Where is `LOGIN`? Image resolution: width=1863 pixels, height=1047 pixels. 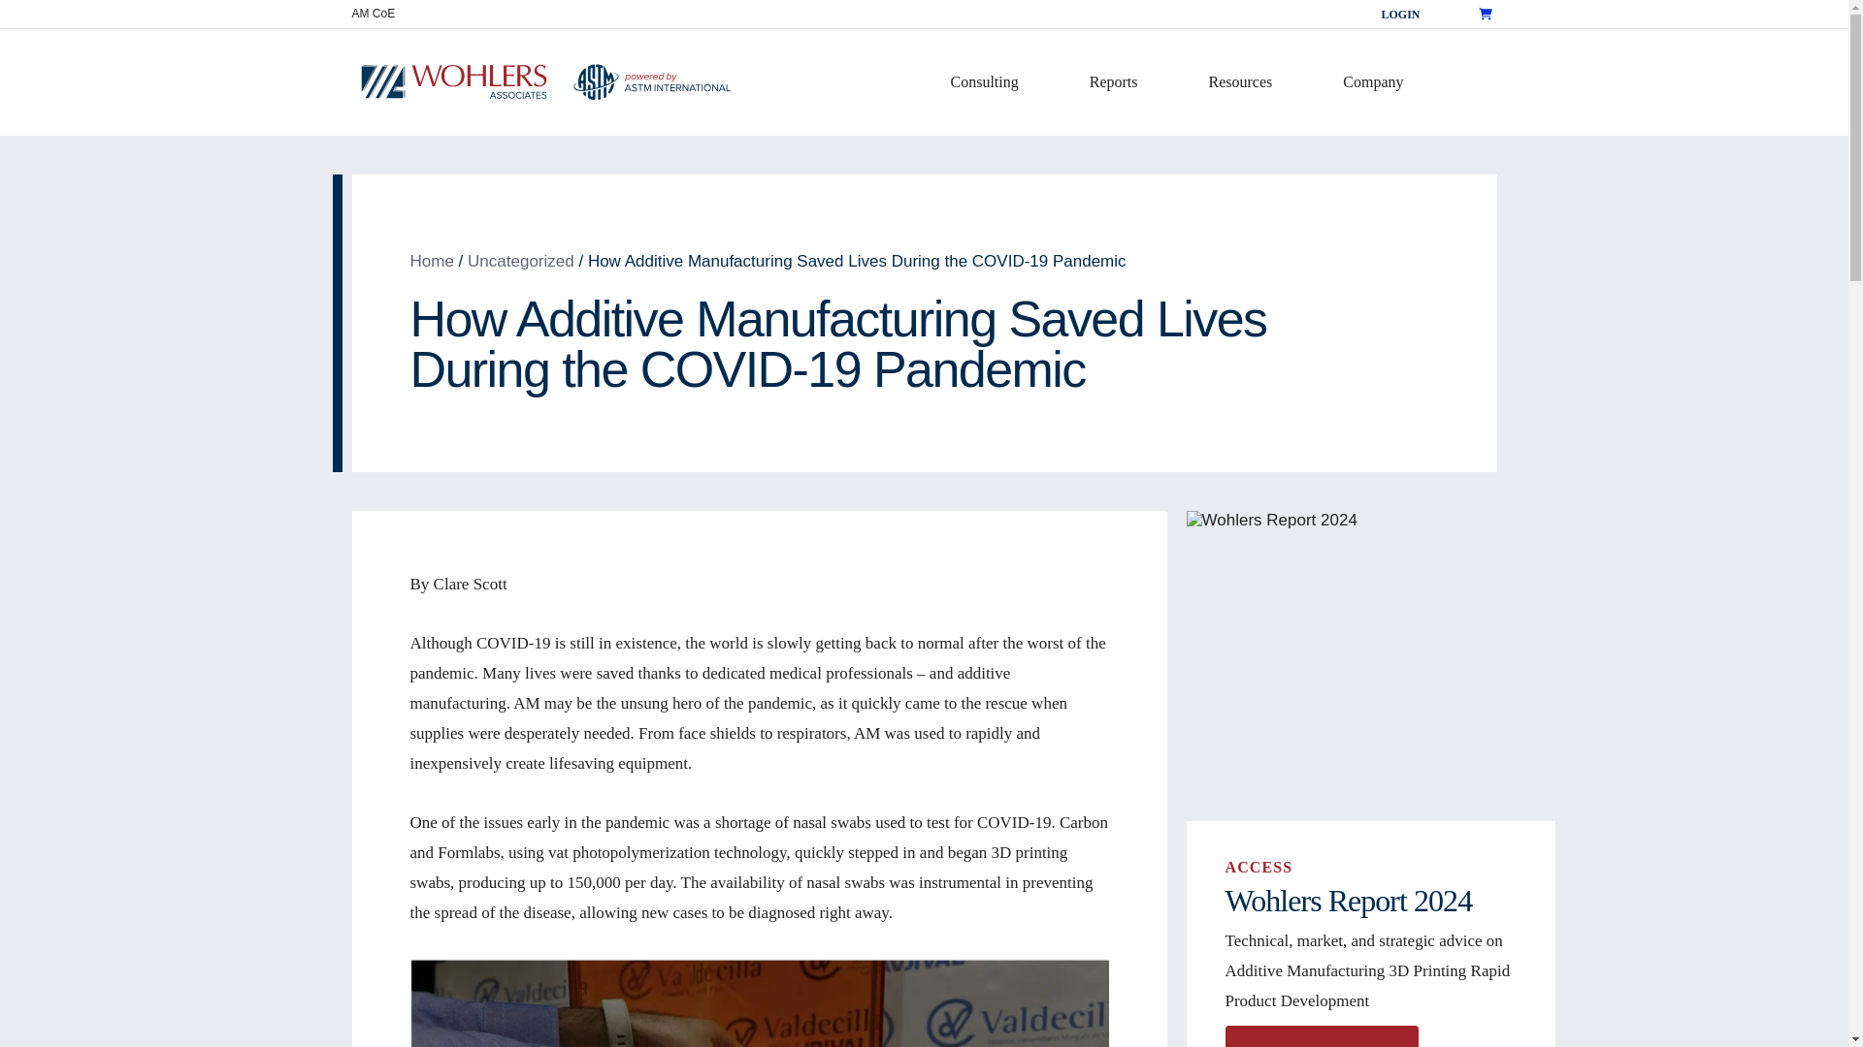 LOGIN is located at coordinates (1389, 13).